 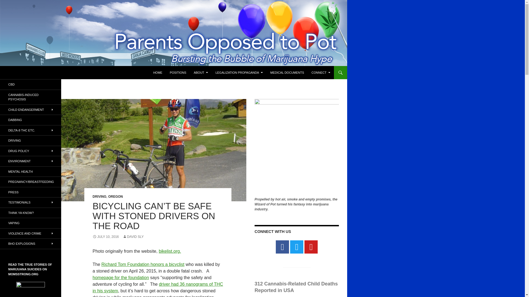 What do you see at coordinates (133, 237) in the screenshot?
I see `DAVID SLY` at bounding box center [133, 237].